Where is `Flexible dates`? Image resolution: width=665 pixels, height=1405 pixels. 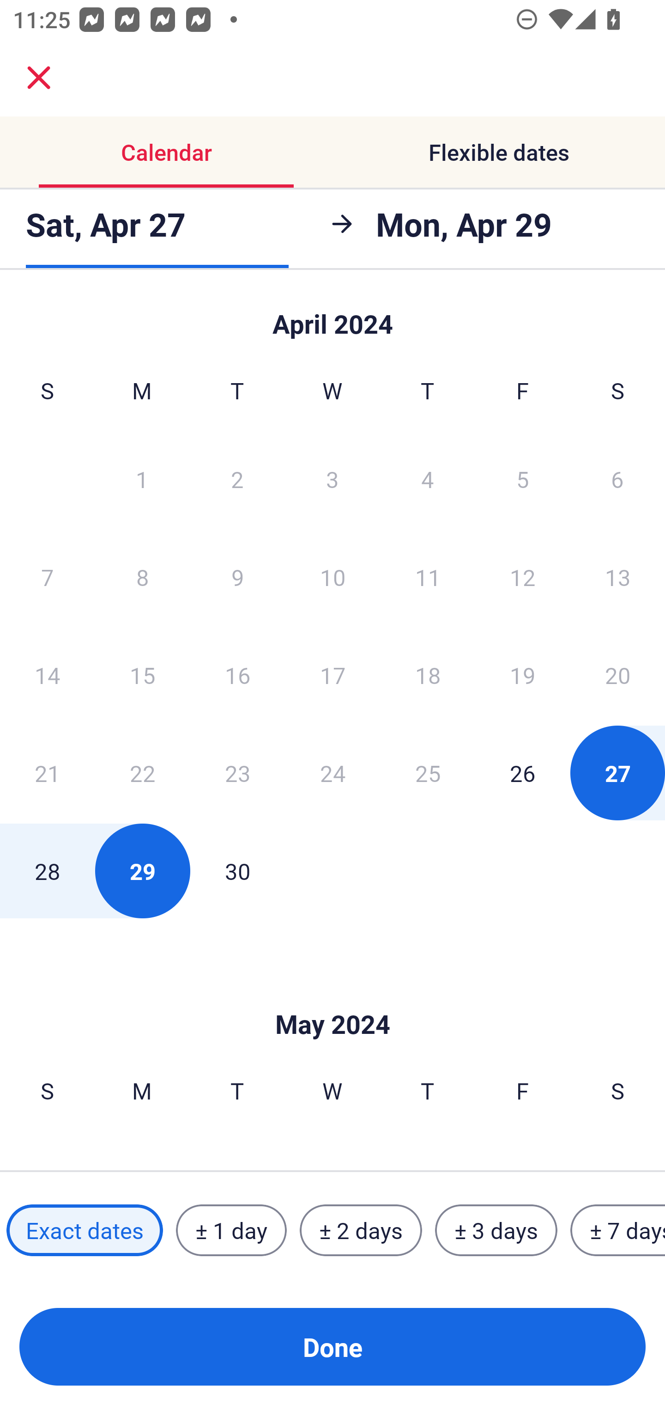 Flexible dates is located at coordinates (499, 153).